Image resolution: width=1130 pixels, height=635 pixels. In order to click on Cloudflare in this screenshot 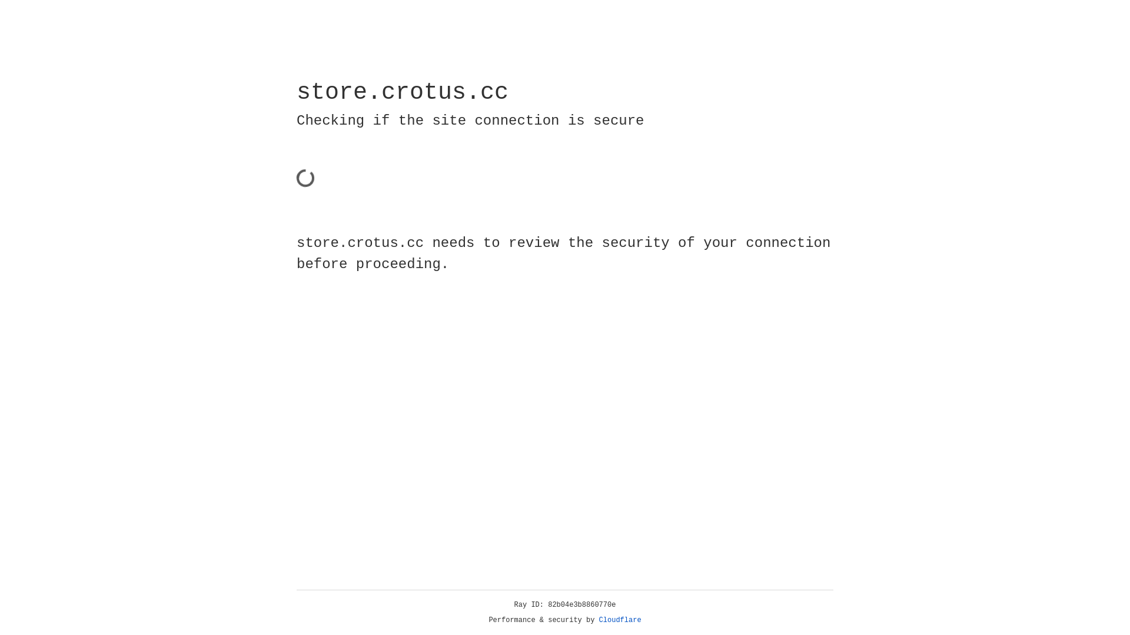, I will do `click(620, 620)`.